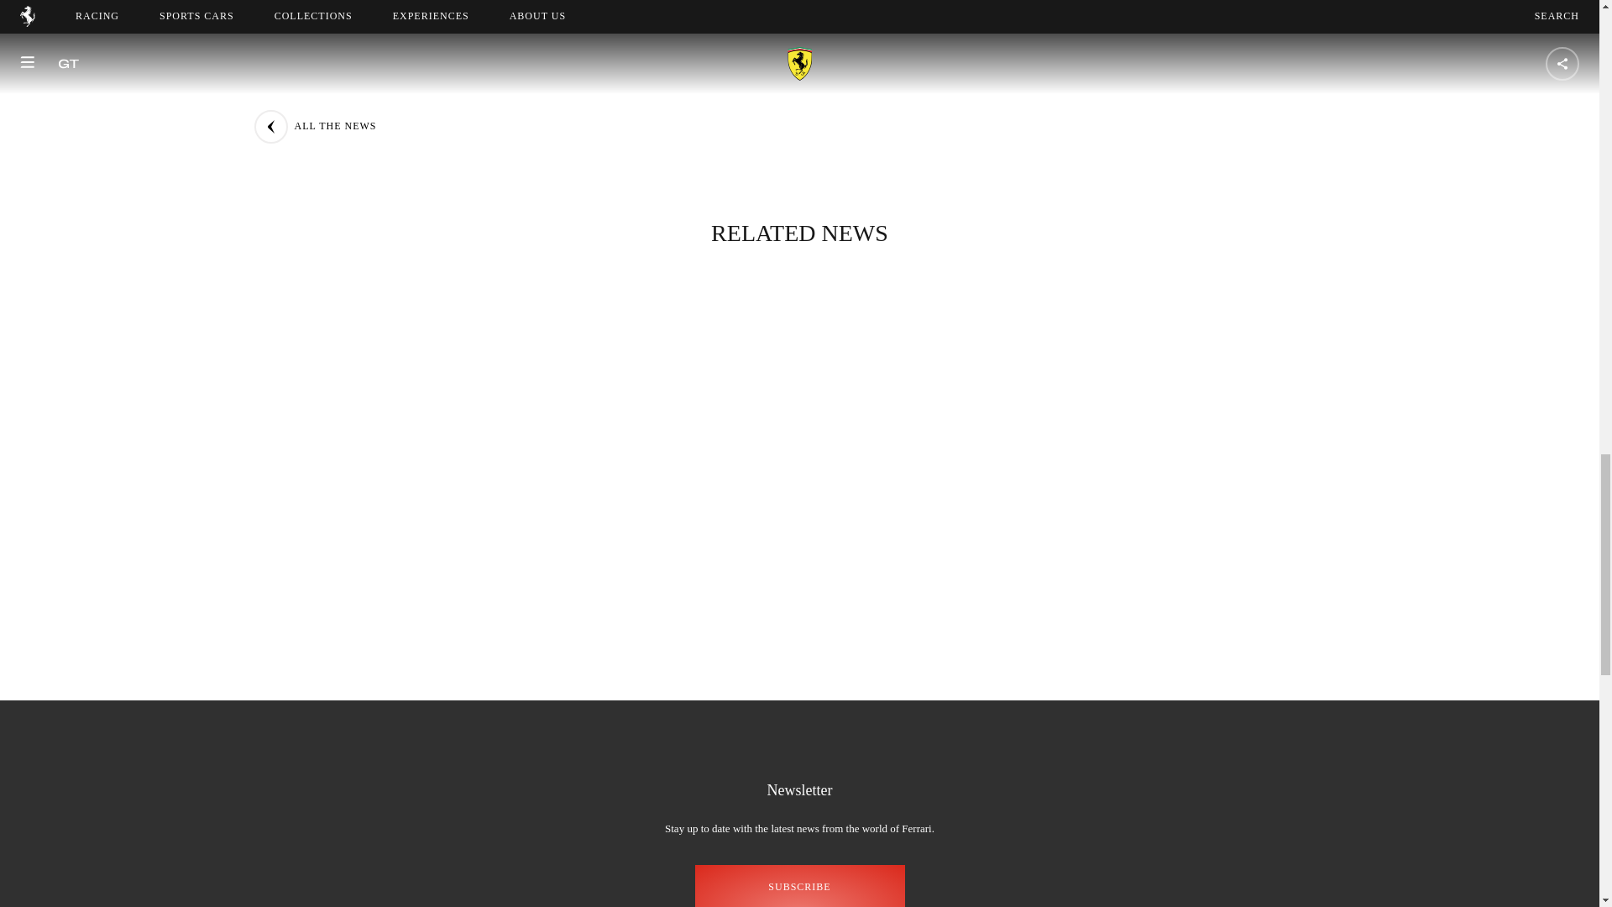  I want to click on 488 GT3 EVO 2020, so click(707, 77).